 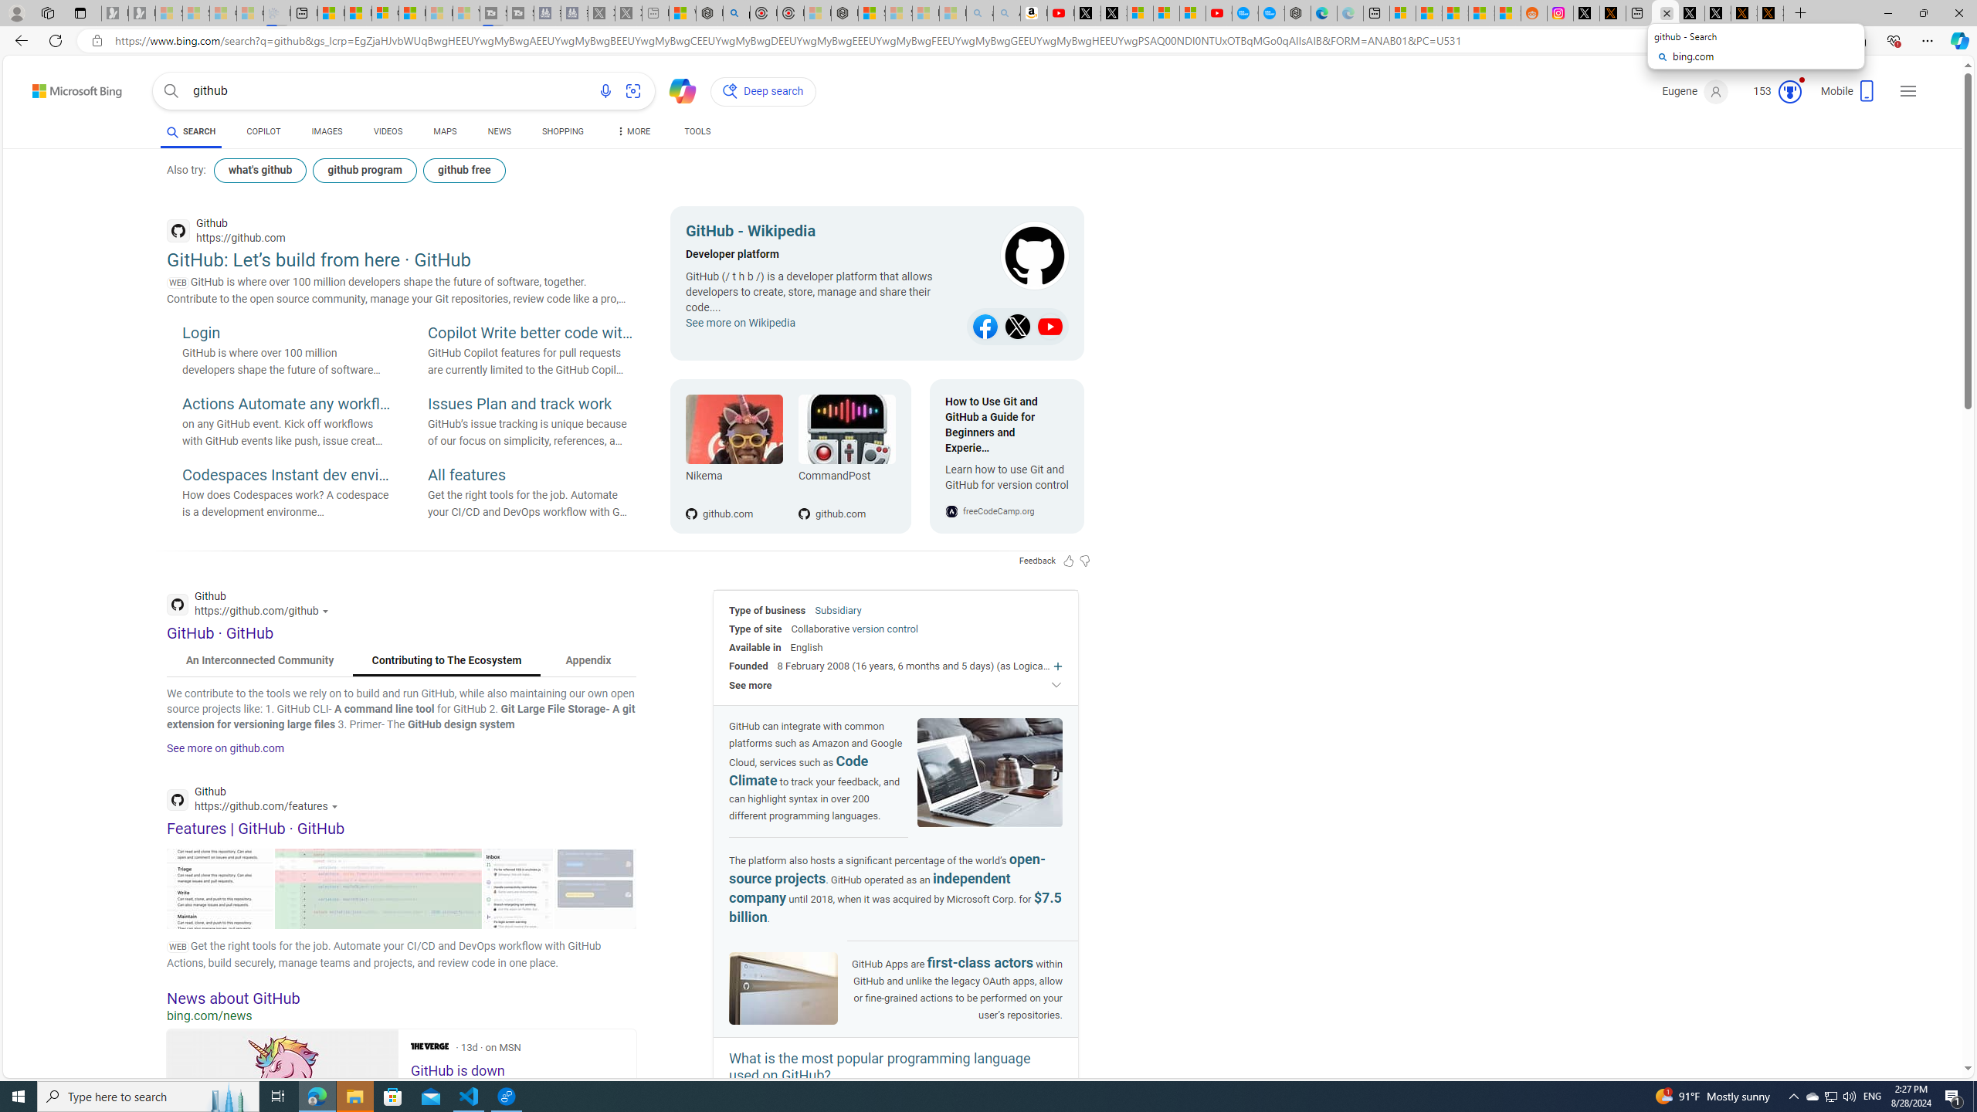 What do you see at coordinates (1718, 13) in the screenshot?
I see `GitHub (@github) / X` at bounding box center [1718, 13].